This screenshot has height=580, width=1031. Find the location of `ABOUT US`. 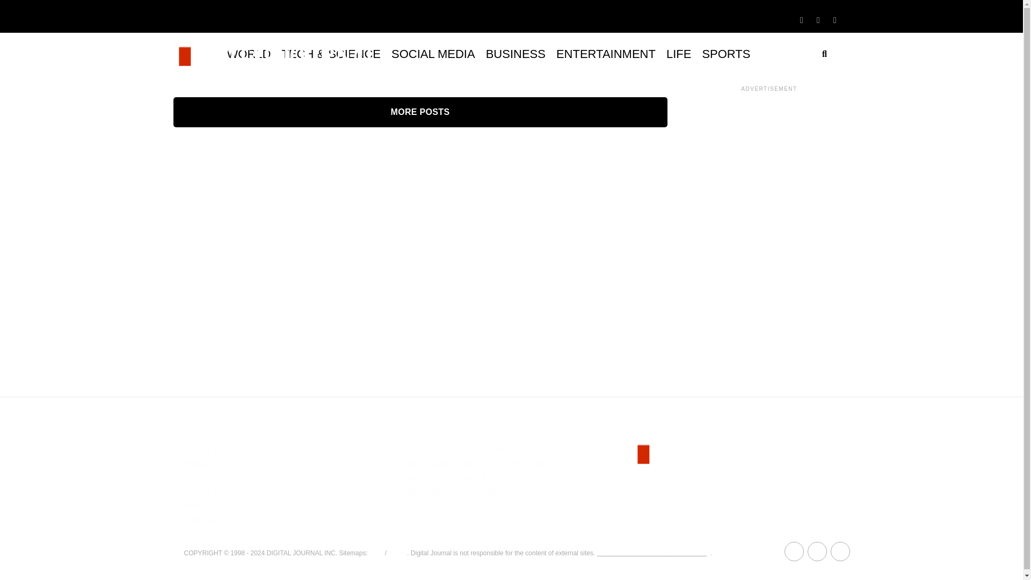

ABOUT US is located at coordinates (204, 450).